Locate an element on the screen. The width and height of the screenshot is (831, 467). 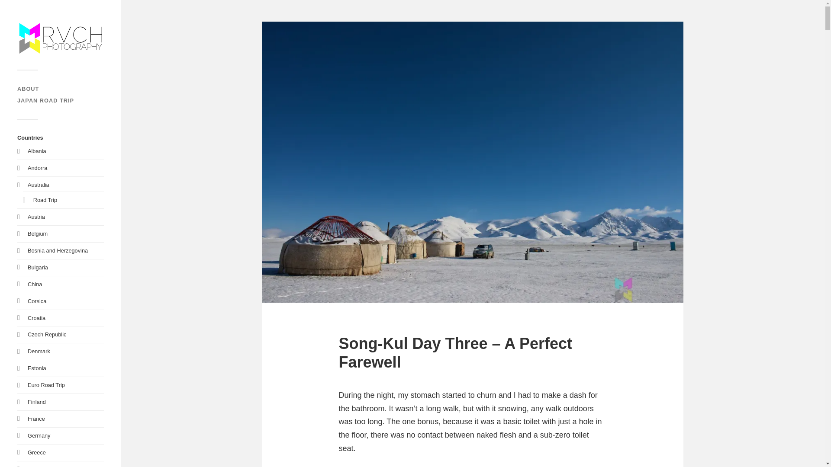
Finland is located at coordinates (36, 402).